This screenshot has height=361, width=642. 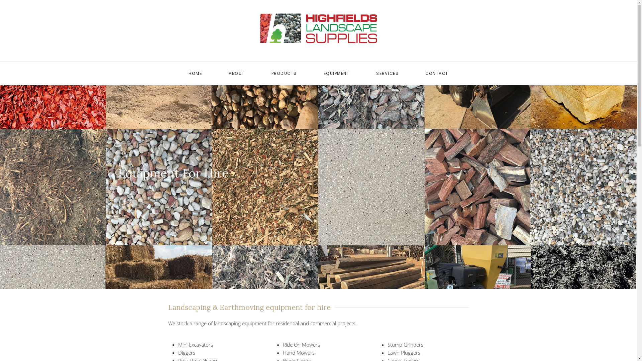 What do you see at coordinates (237, 74) in the screenshot?
I see `ABOUT` at bounding box center [237, 74].